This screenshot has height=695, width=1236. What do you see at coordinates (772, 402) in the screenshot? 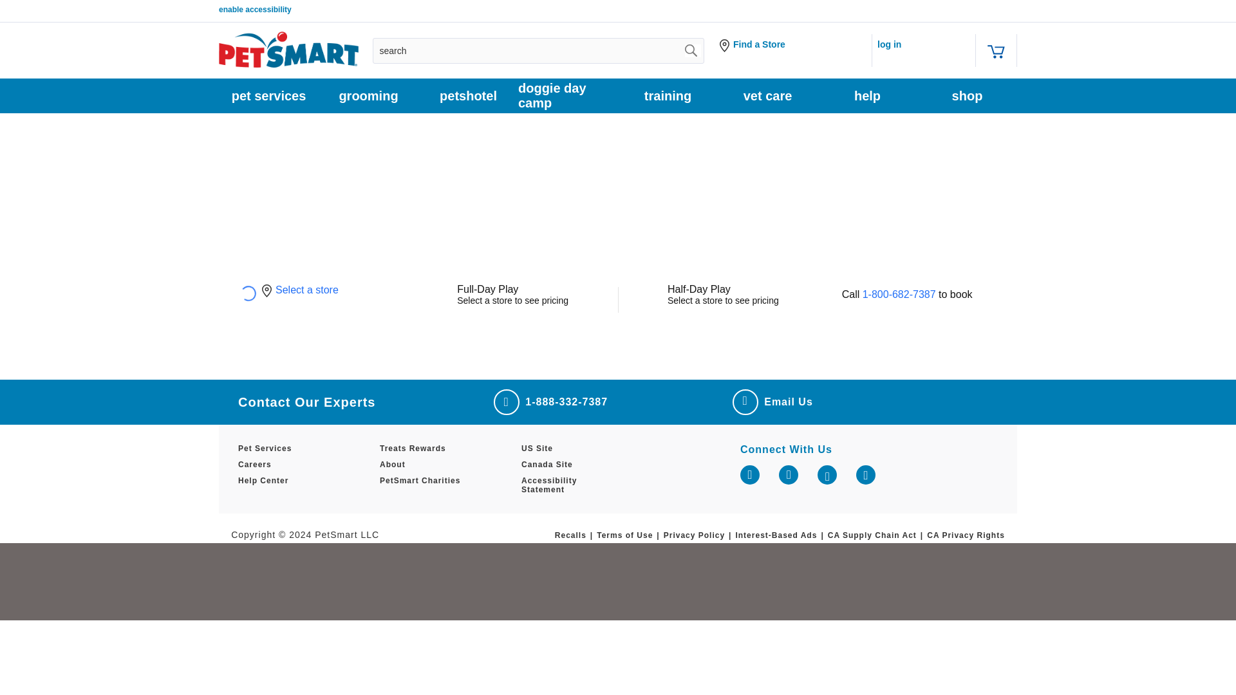
I see `Email Us` at bounding box center [772, 402].